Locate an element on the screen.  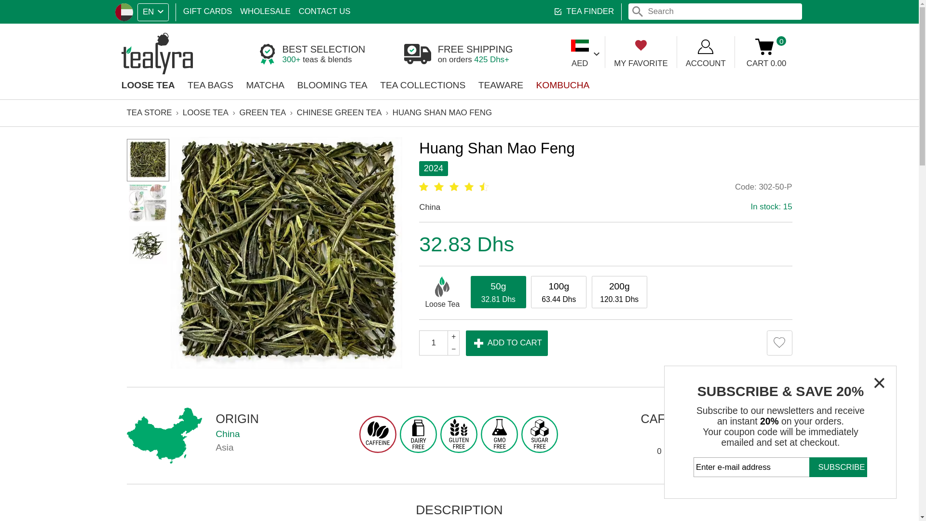
LOOSE TEA is located at coordinates (127, 10).